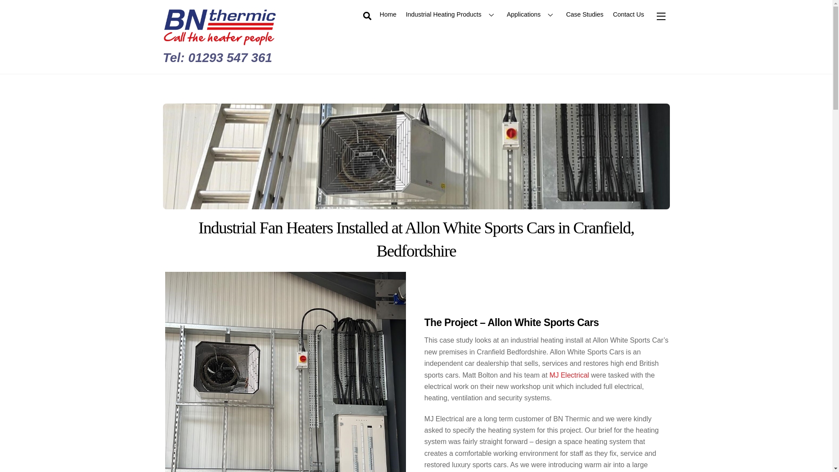 The image size is (839, 472). What do you see at coordinates (388, 14) in the screenshot?
I see `Home` at bounding box center [388, 14].